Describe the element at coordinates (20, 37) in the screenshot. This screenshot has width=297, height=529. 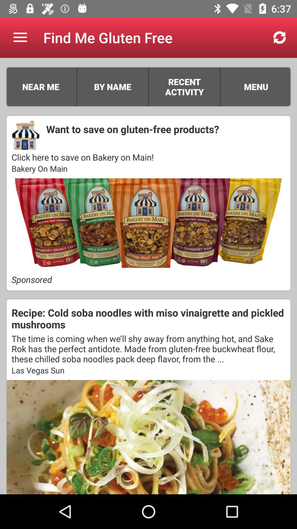
I see `launch the icon to the left of find me gluten` at that location.